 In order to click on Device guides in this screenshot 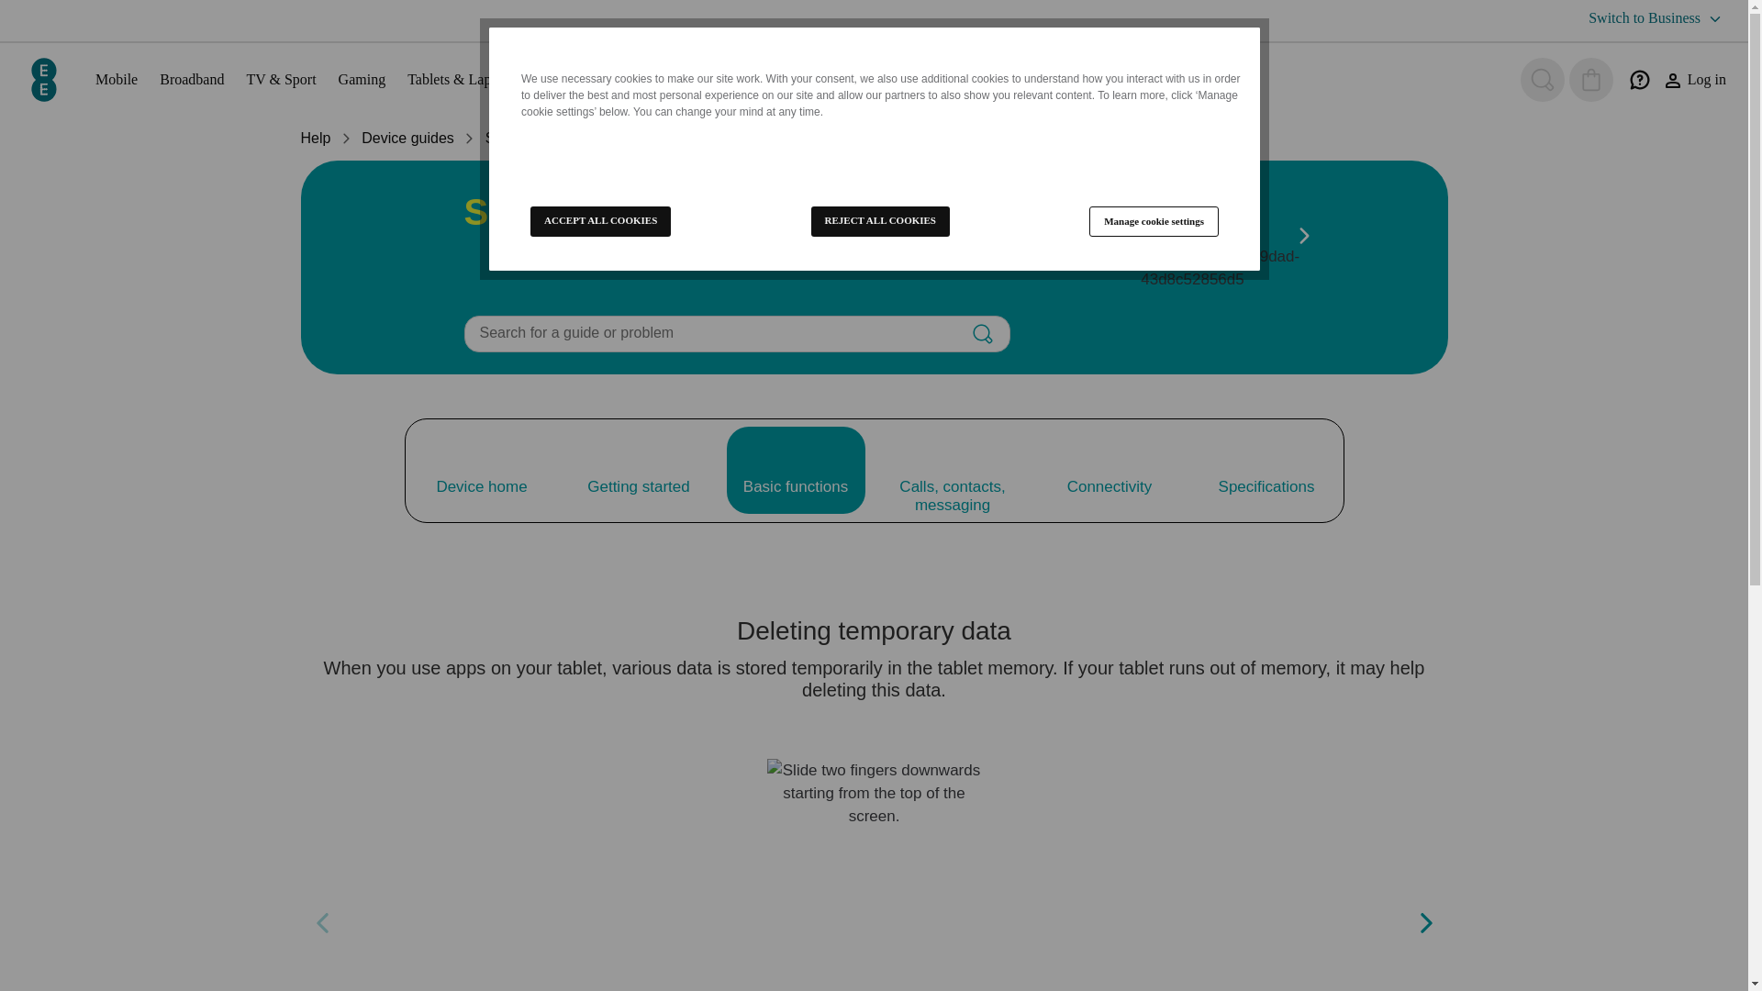, I will do `click(407, 138)`.